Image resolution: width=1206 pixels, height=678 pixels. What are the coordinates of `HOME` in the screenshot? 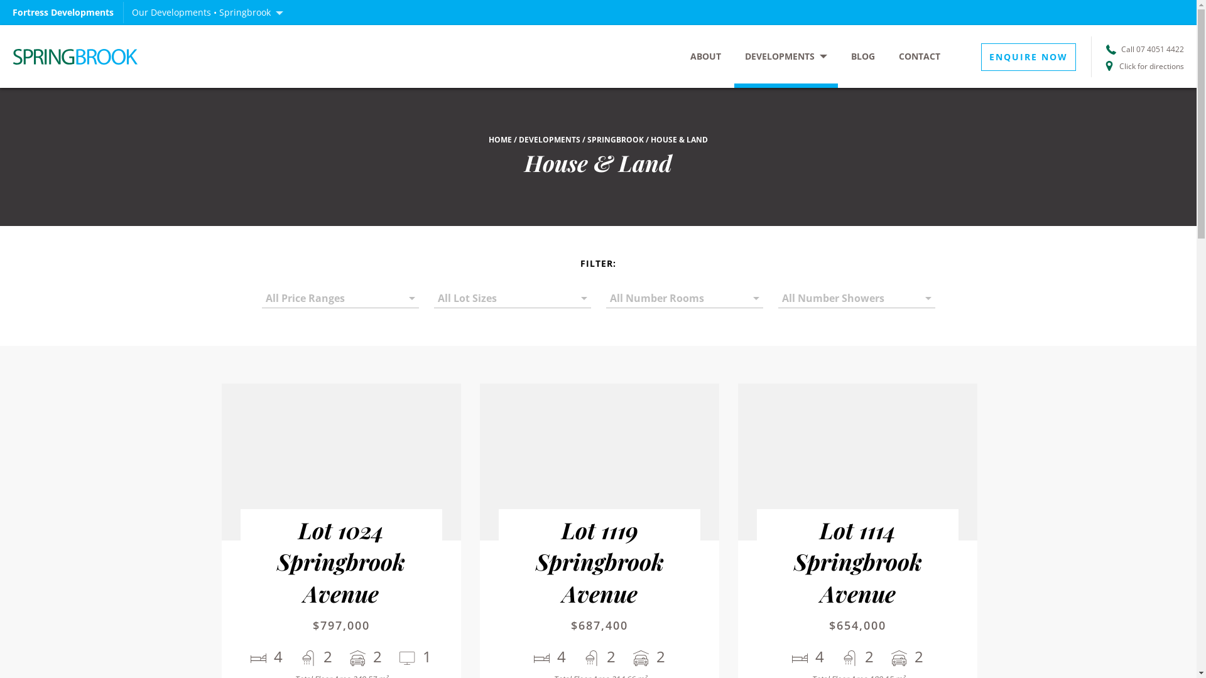 It's located at (500, 139).